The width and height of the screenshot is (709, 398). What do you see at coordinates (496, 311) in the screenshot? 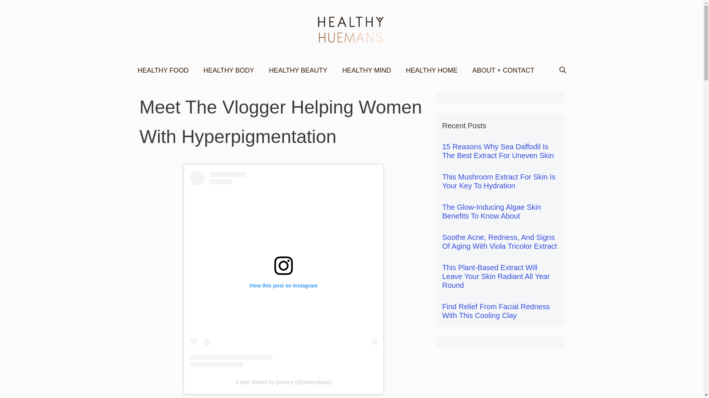
I see `Find Relief From Facial Redness With This Cooling Clay` at bounding box center [496, 311].